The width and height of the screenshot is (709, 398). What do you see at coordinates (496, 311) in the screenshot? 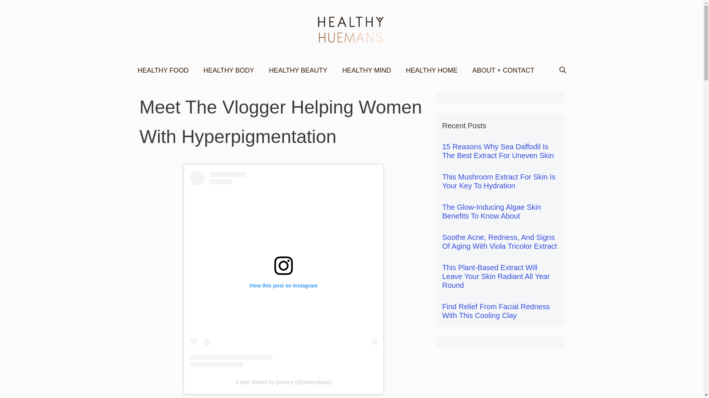
I see `Find Relief From Facial Redness With This Cooling Clay` at bounding box center [496, 311].